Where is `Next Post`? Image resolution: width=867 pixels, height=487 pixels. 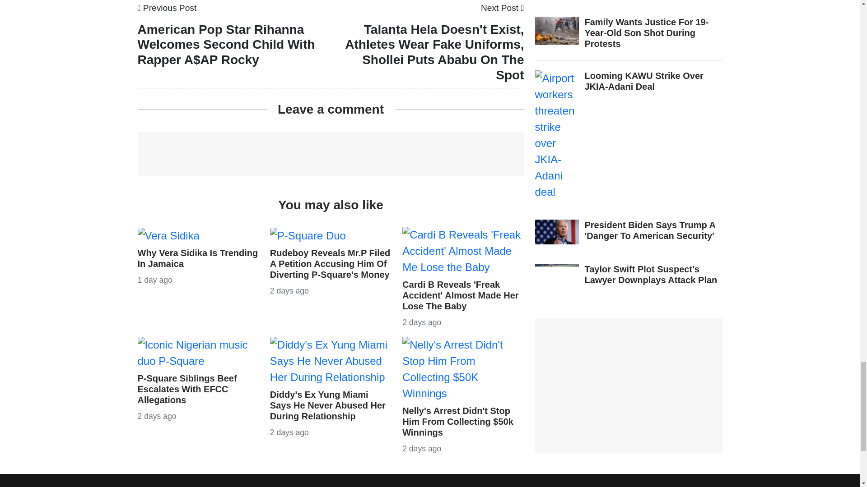
Next Post is located at coordinates (503, 8).